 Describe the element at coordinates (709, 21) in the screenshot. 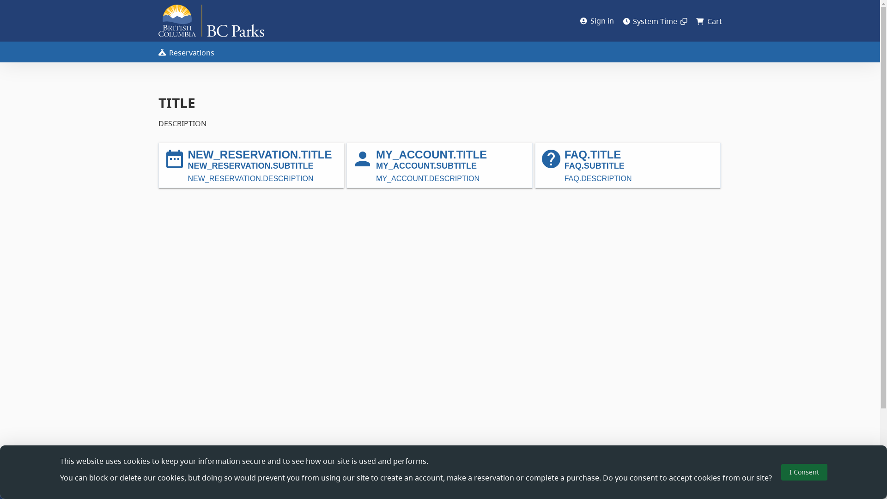

I see `Cart` at that location.